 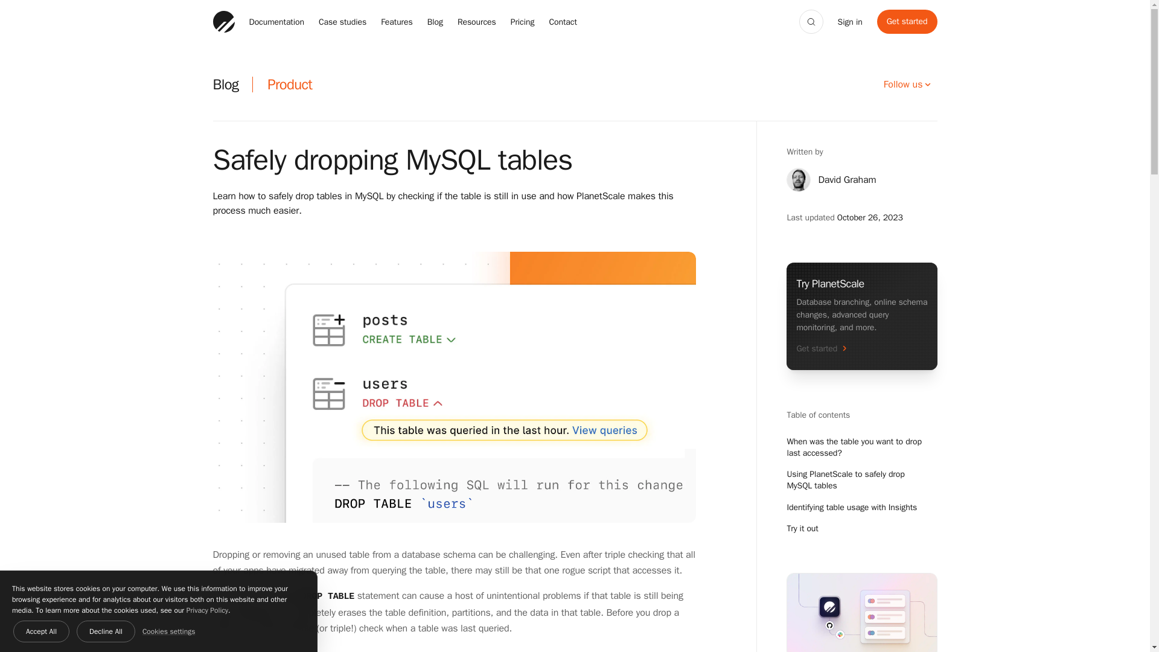 What do you see at coordinates (276, 22) in the screenshot?
I see `Documentation` at bounding box center [276, 22].